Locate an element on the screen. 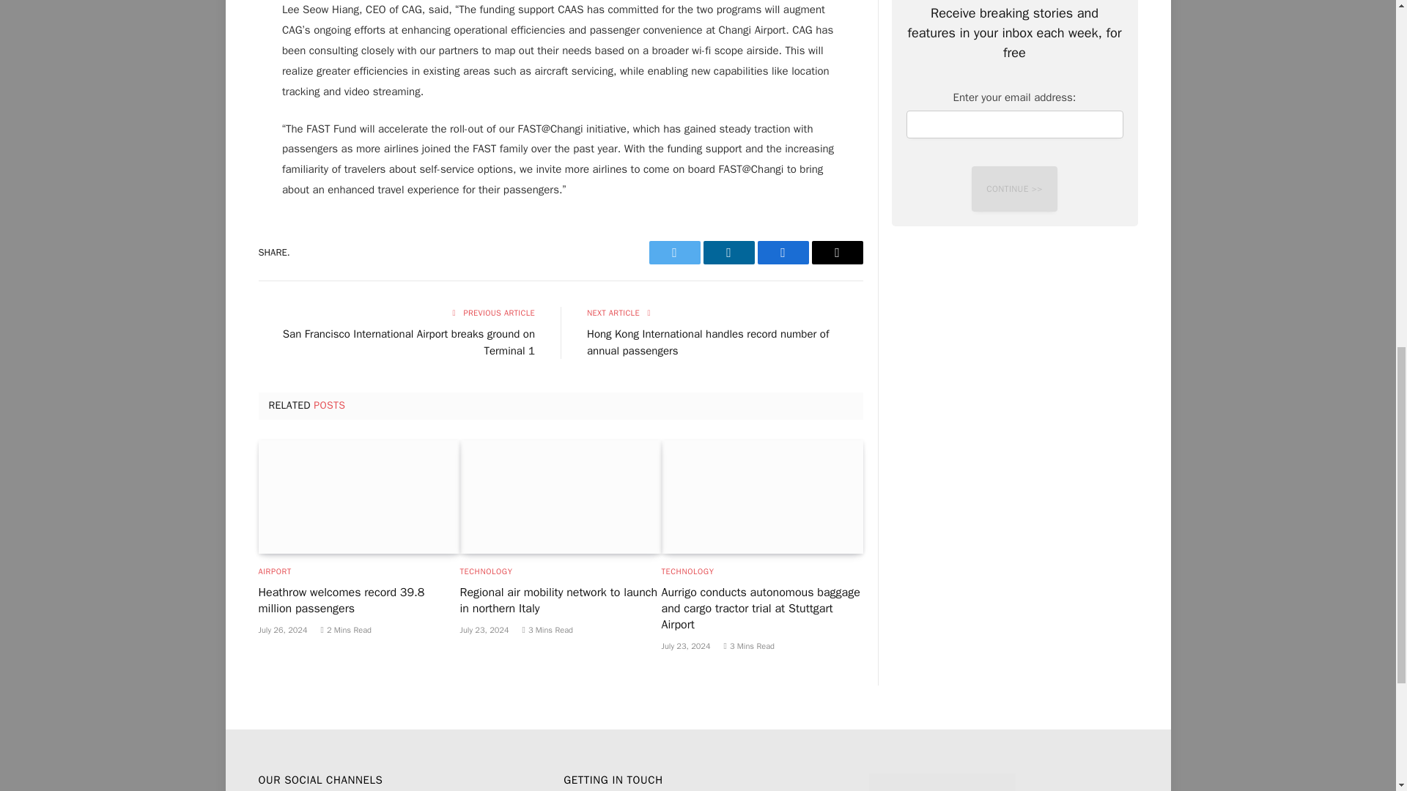  Heathrow welcomes record 39.8 million passengers is located at coordinates (358, 497).